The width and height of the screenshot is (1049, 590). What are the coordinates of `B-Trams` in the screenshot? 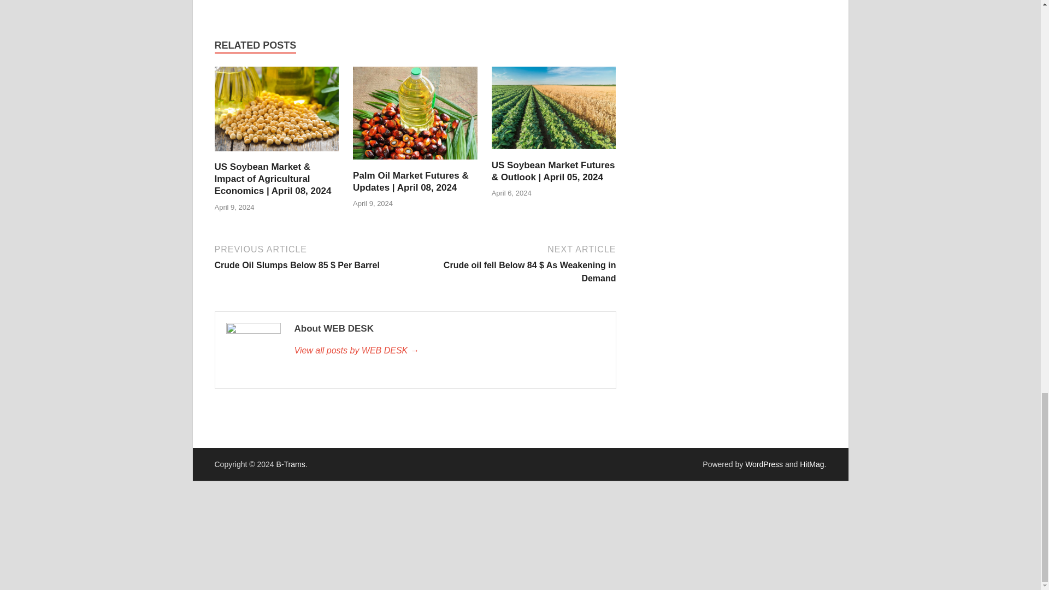 It's located at (291, 464).